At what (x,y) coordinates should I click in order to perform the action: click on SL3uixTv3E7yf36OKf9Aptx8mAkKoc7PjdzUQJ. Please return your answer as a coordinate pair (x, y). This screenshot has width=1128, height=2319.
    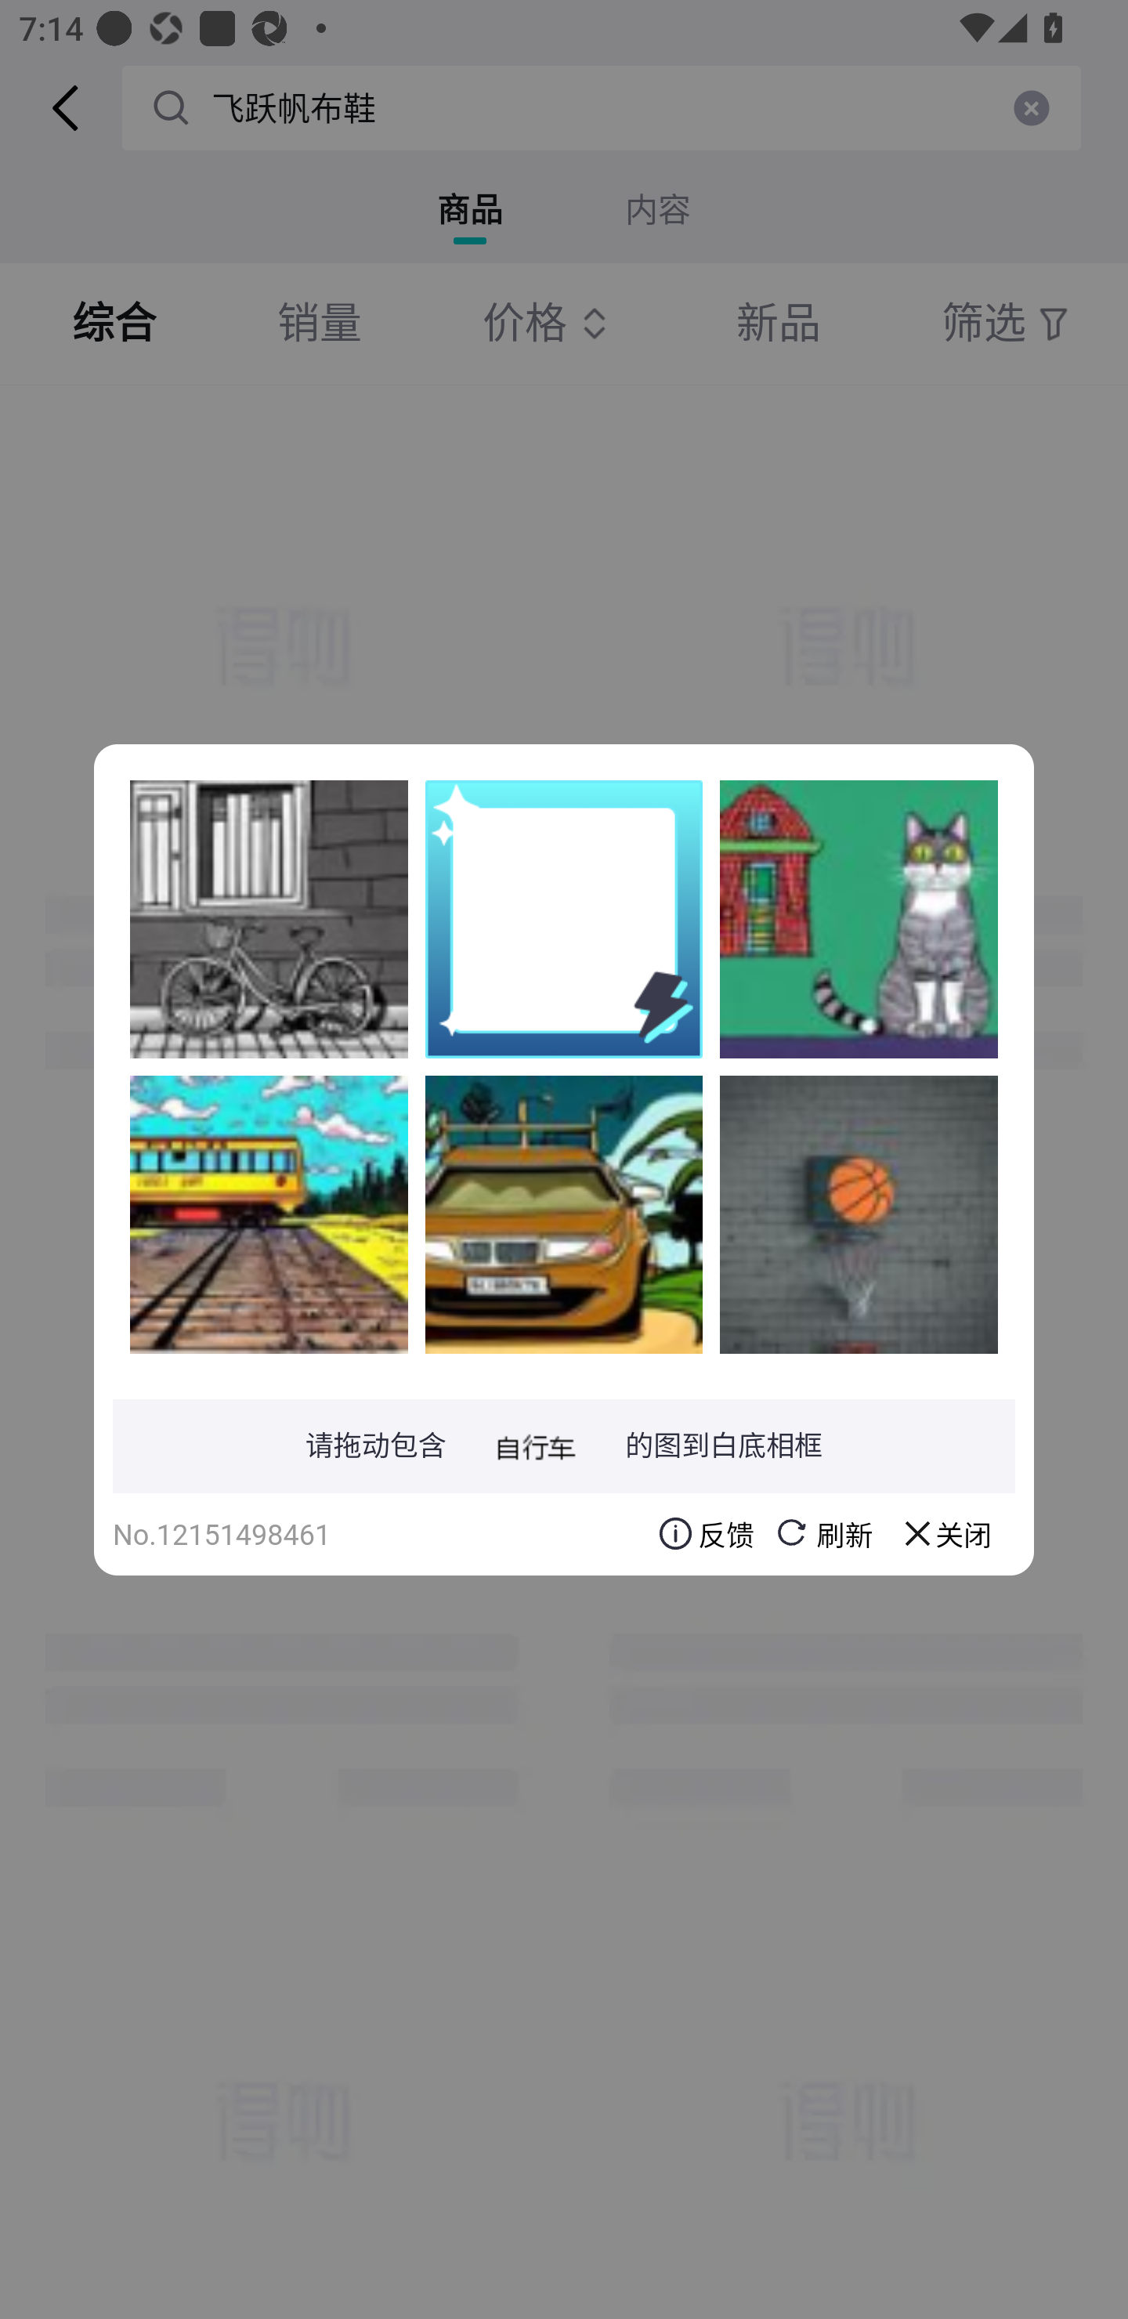
    Looking at the image, I should click on (859, 919).